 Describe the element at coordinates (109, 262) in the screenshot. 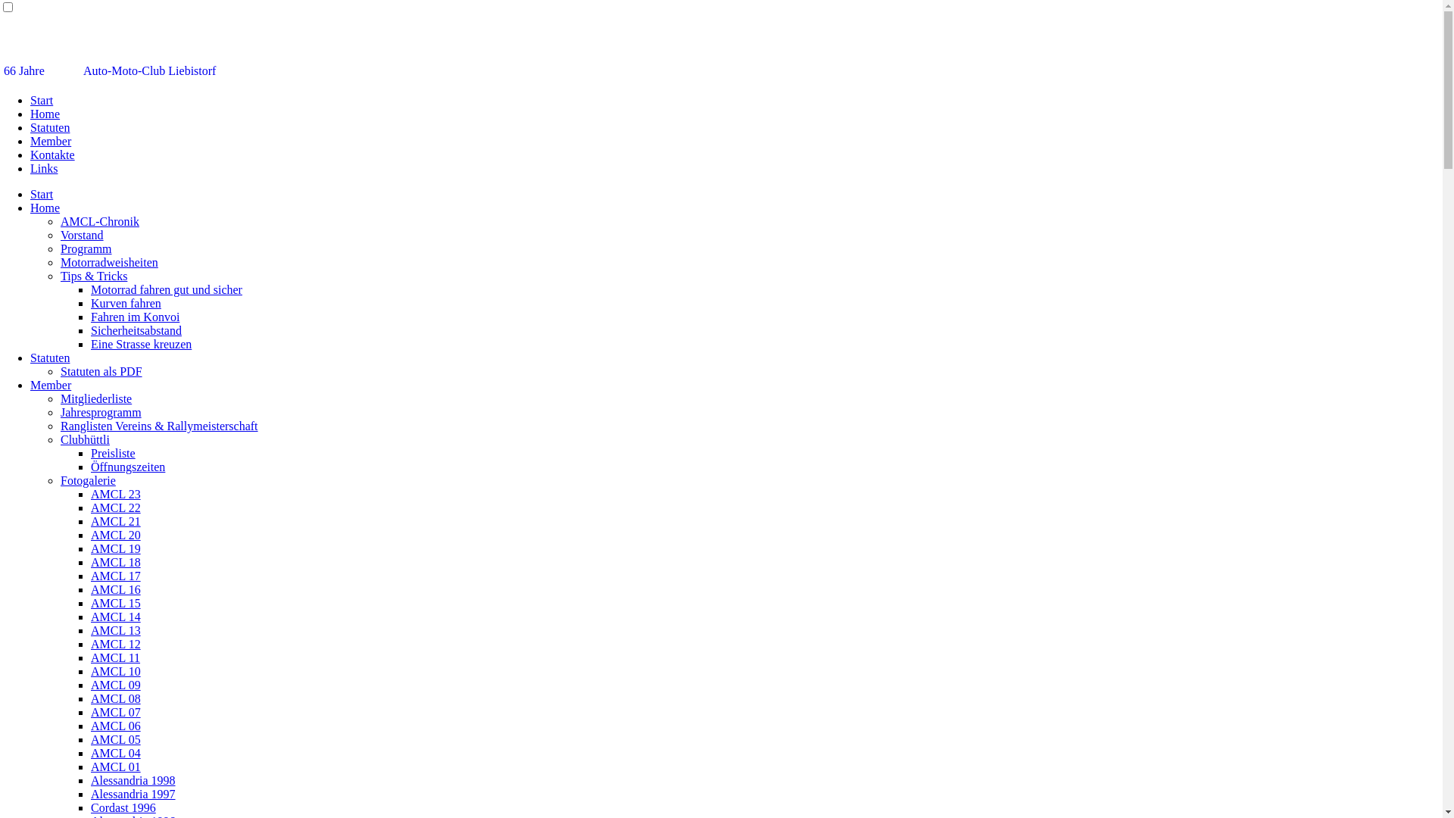

I see `Motorradweisheiten` at that location.